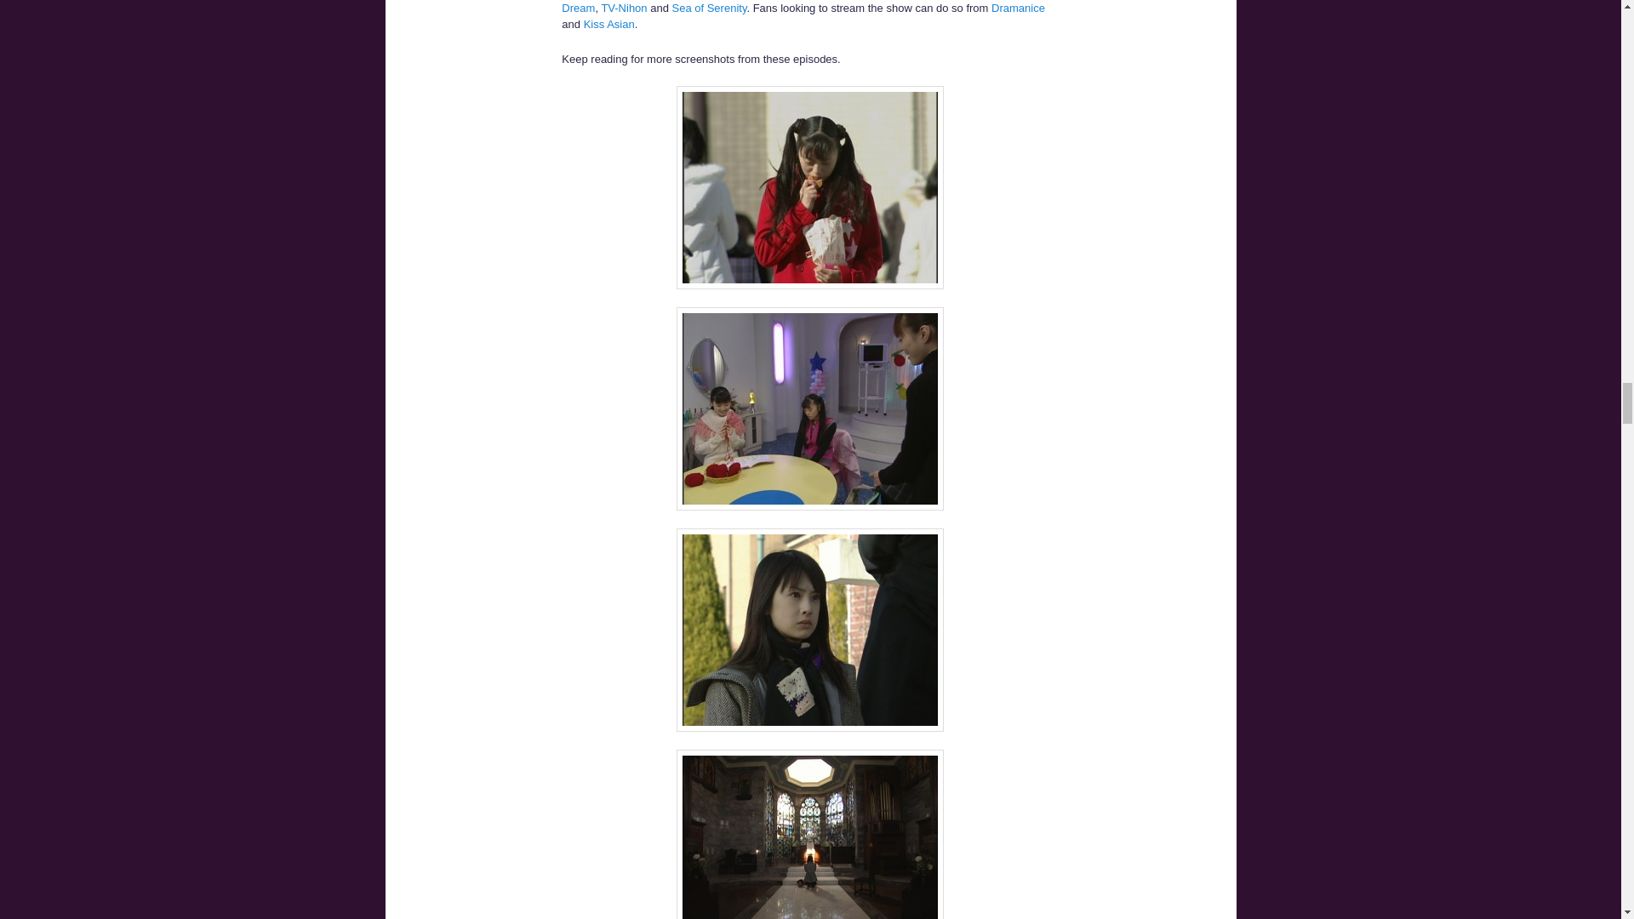 This screenshot has height=919, width=1634. What do you see at coordinates (709, 9) in the screenshot?
I see `Sea of Serenity` at bounding box center [709, 9].